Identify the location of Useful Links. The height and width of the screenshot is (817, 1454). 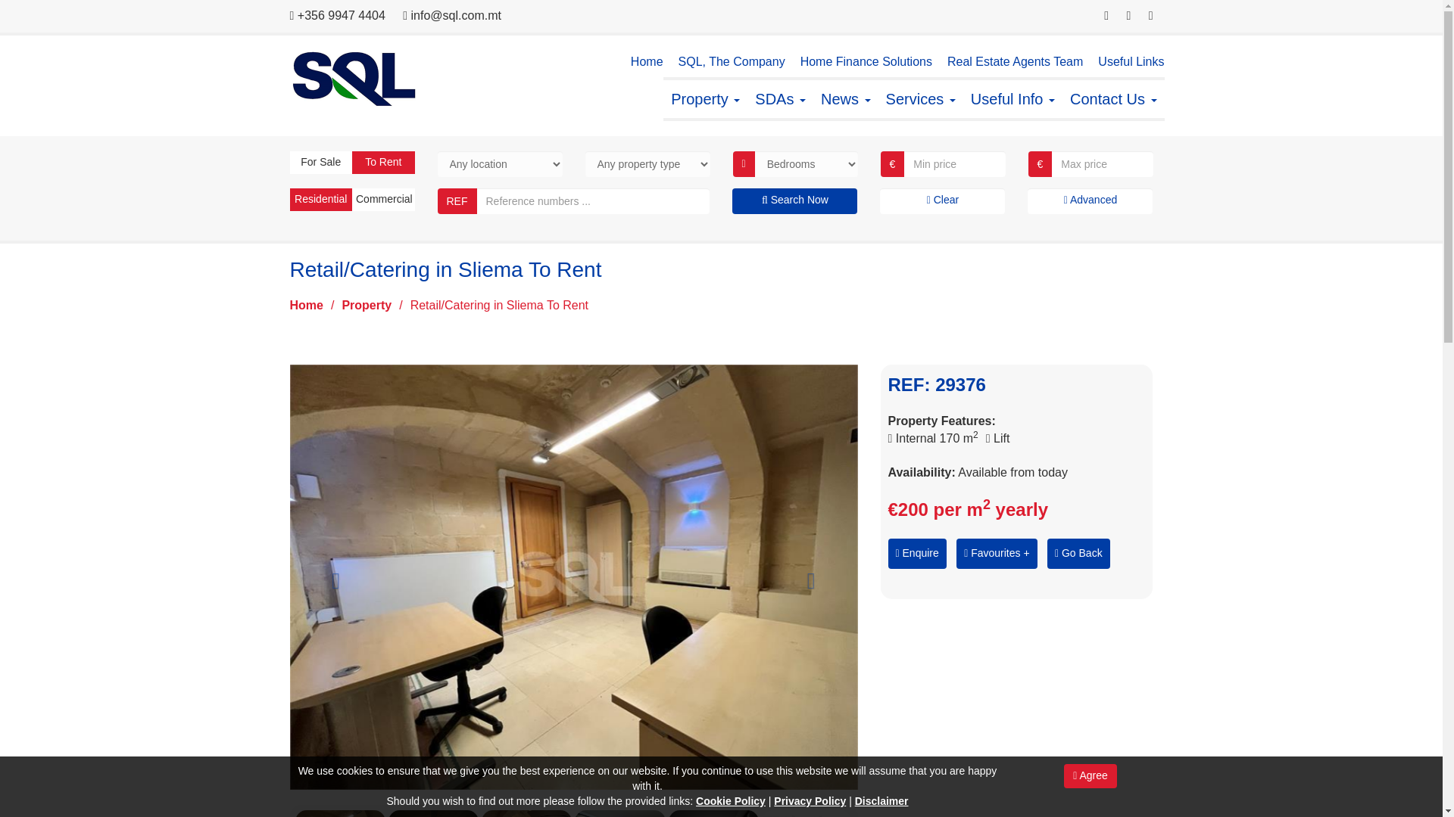
(1131, 62).